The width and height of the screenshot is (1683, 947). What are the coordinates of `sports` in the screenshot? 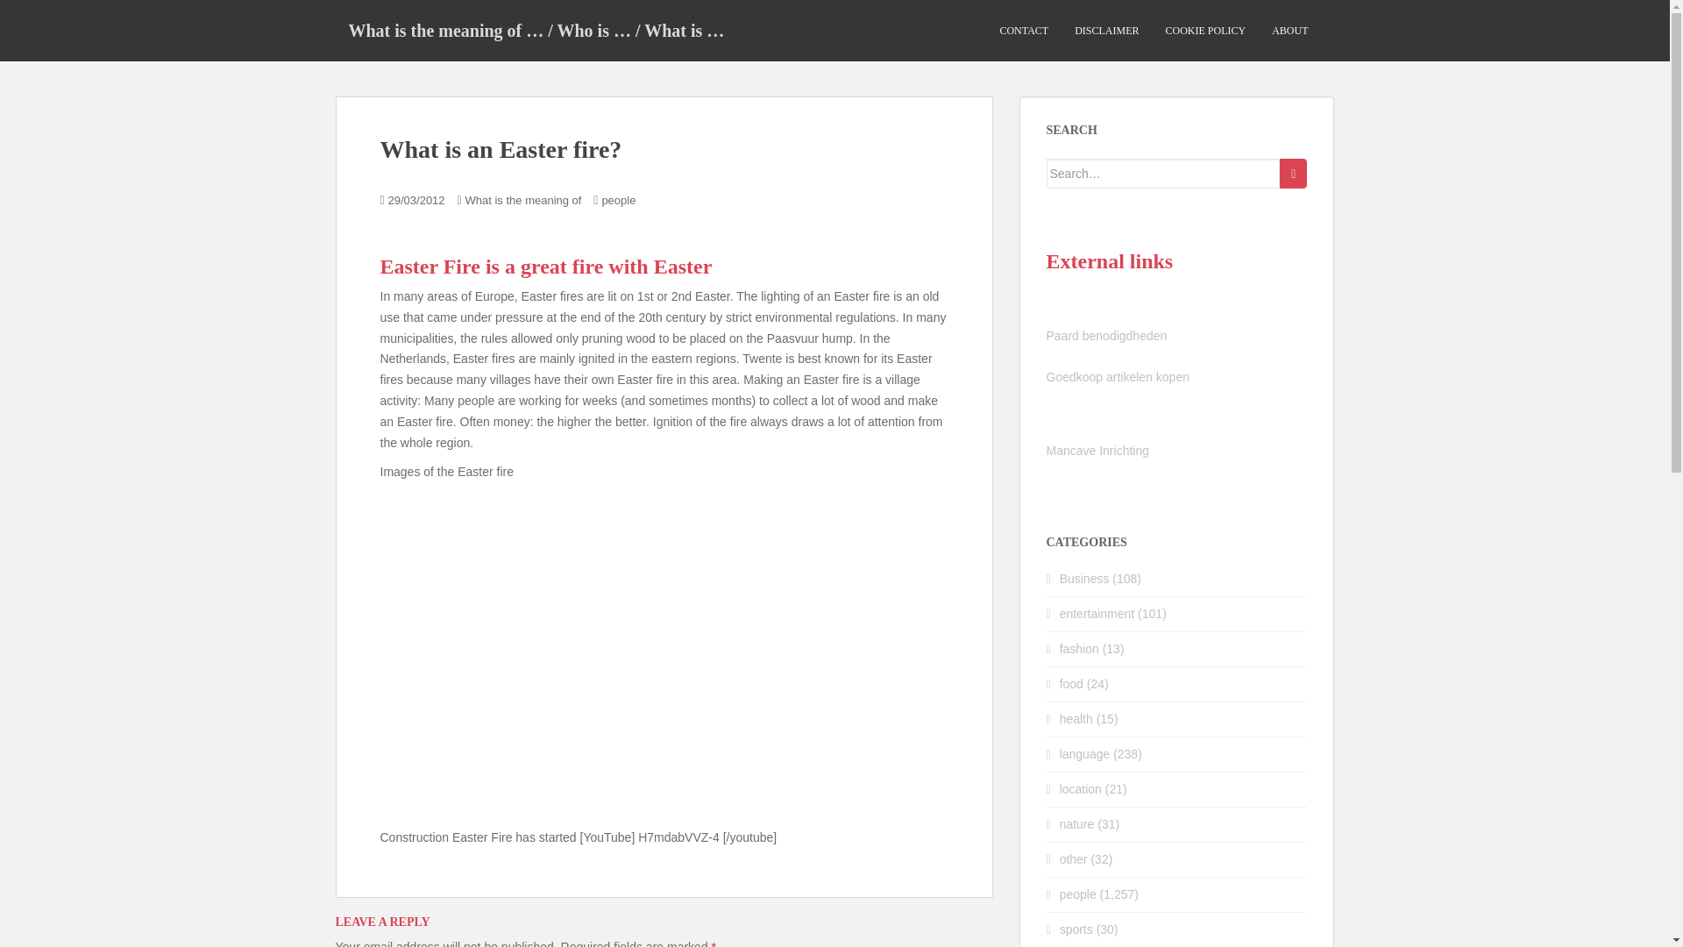 It's located at (1076, 929).